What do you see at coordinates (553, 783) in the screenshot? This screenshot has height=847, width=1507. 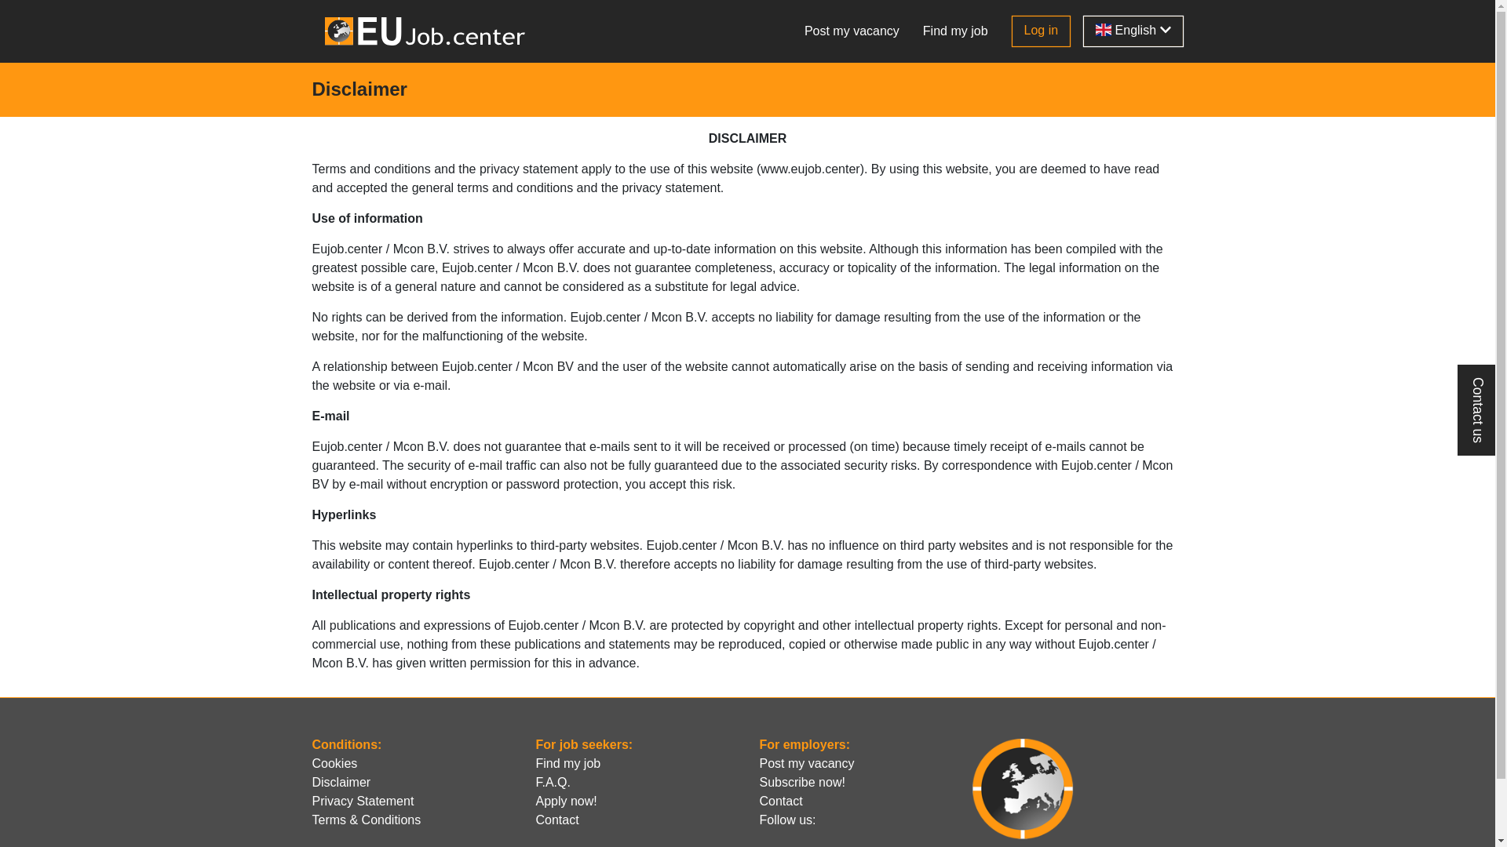 I see `F.A.Q.` at bounding box center [553, 783].